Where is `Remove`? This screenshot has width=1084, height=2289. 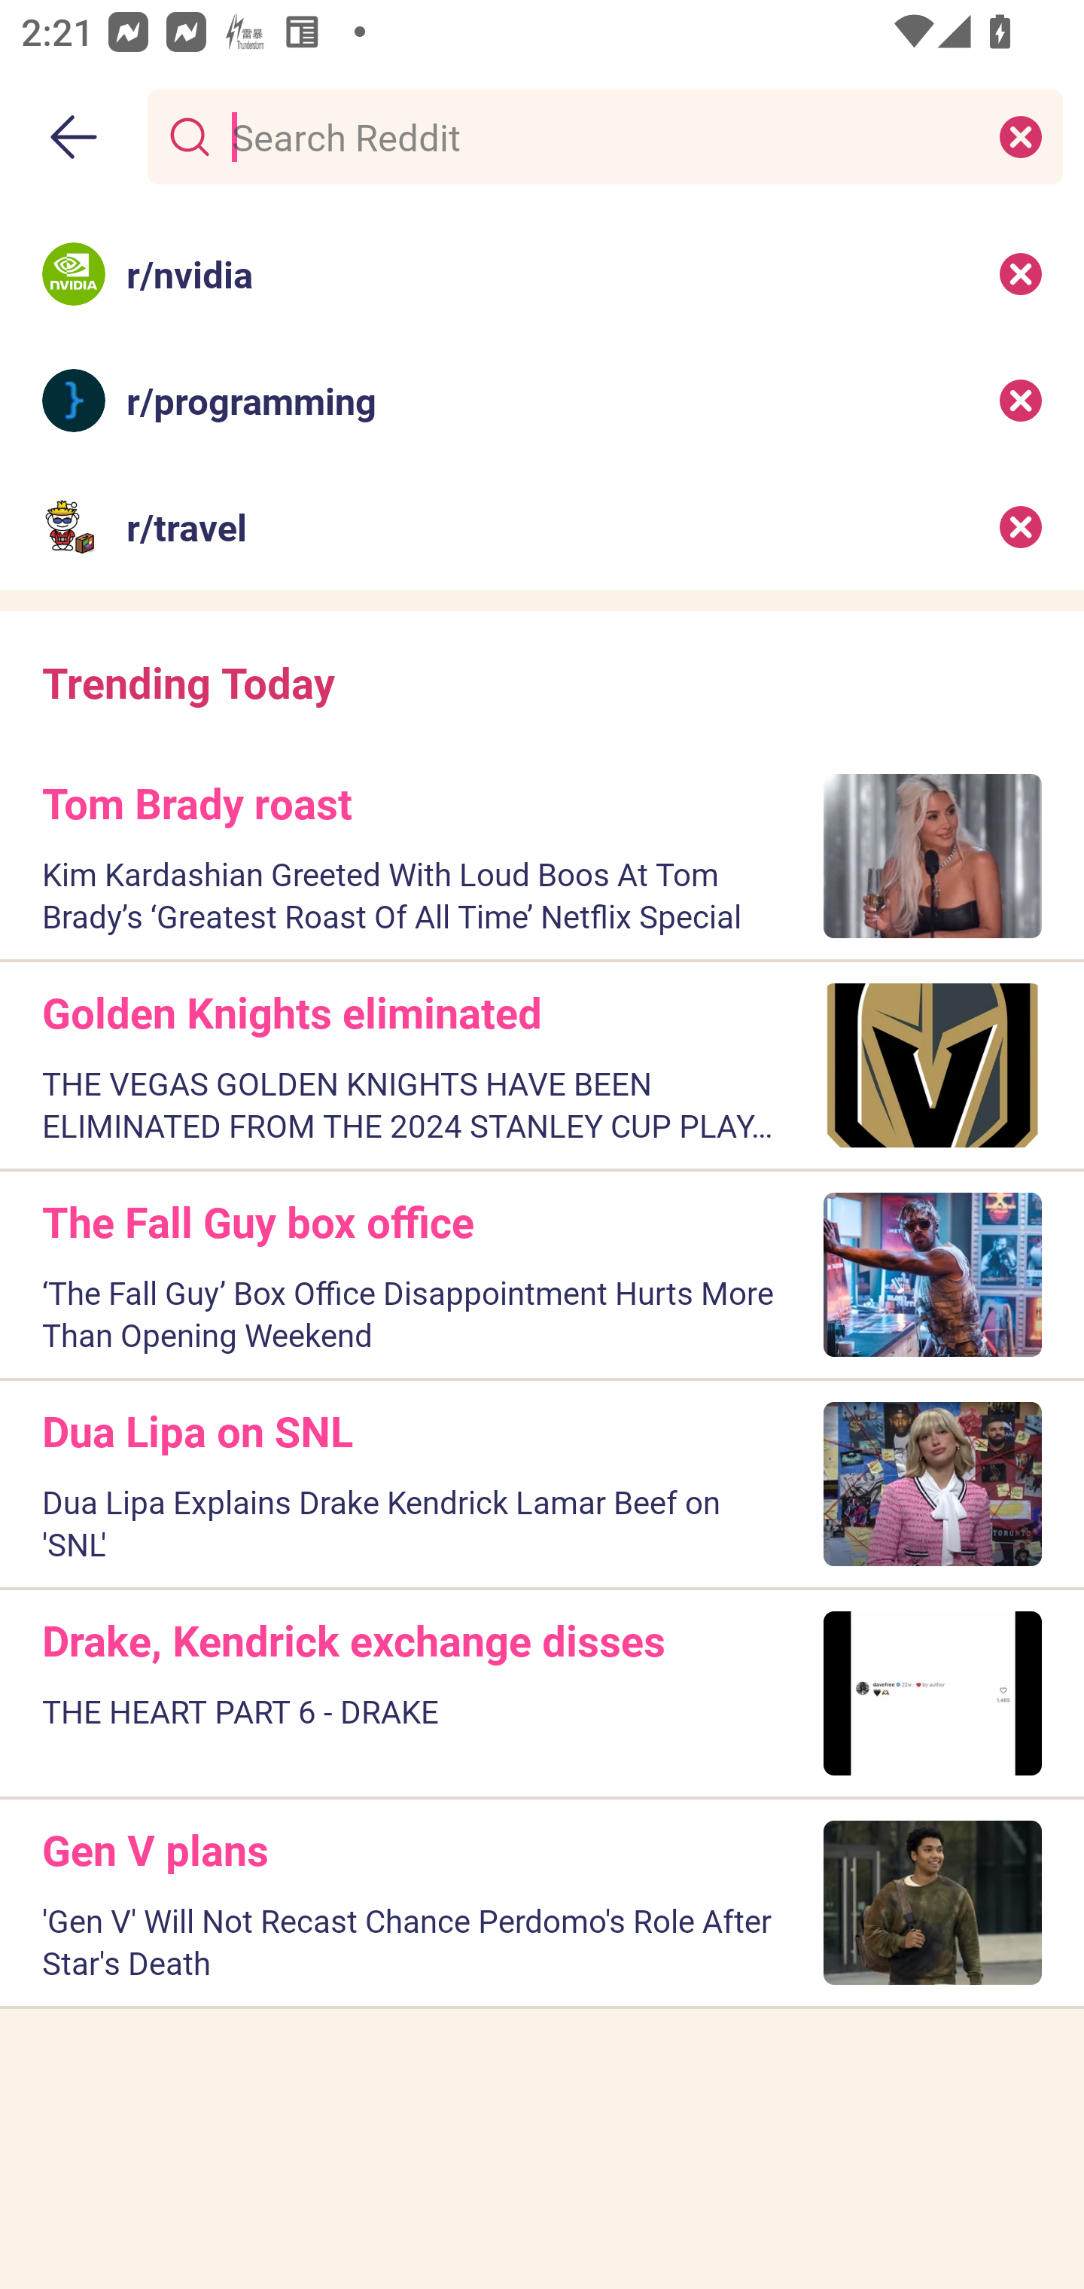
Remove is located at coordinates (1021, 401).